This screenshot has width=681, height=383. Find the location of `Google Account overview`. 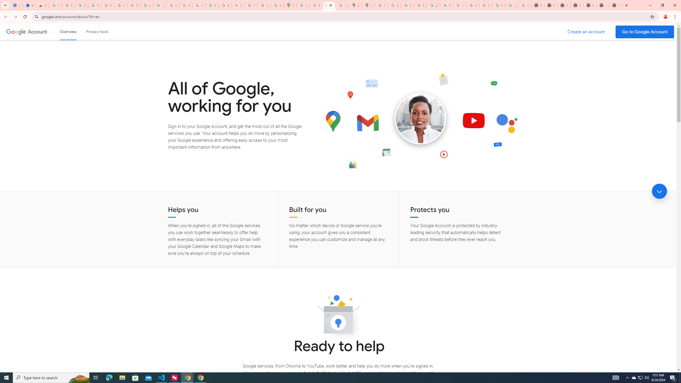

Google Account overview is located at coordinates (68, 31).